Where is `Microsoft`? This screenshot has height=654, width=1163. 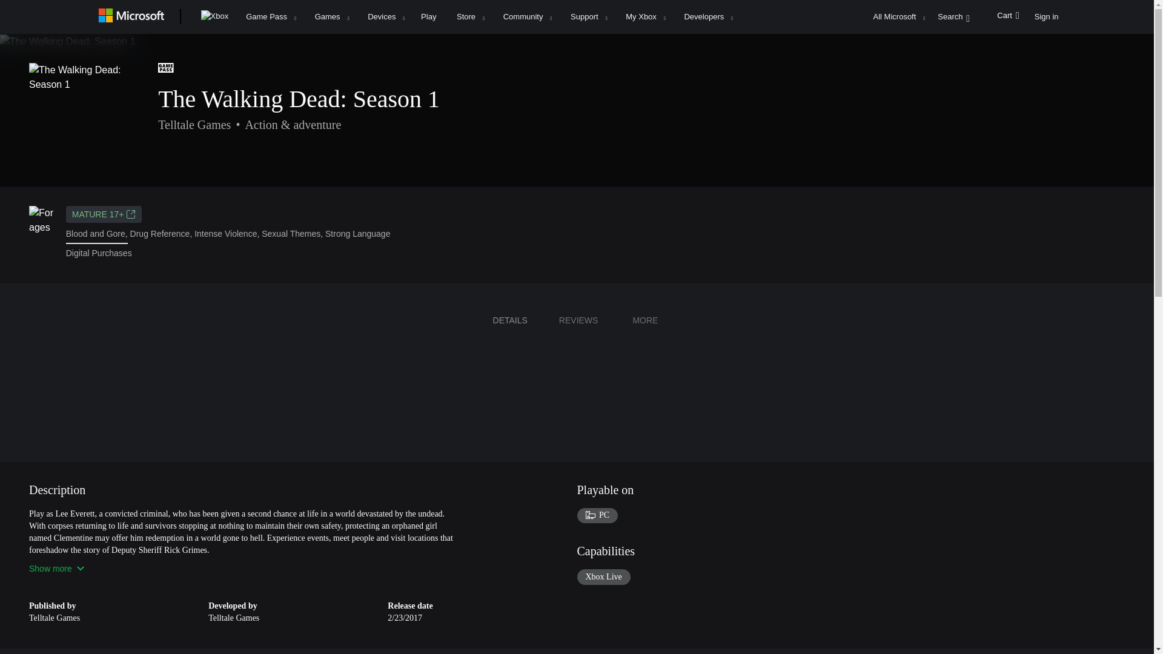
Microsoft is located at coordinates (133, 17).